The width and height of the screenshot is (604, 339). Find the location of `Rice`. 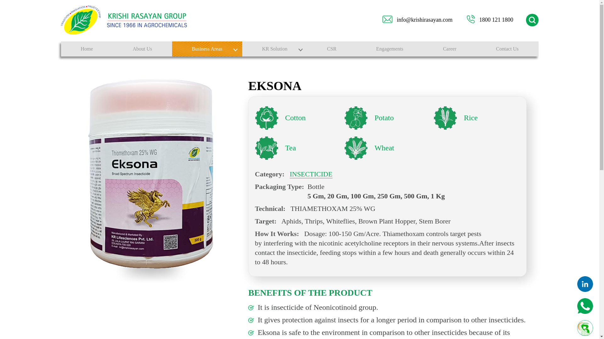

Rice is located at coordinates (476, 118).